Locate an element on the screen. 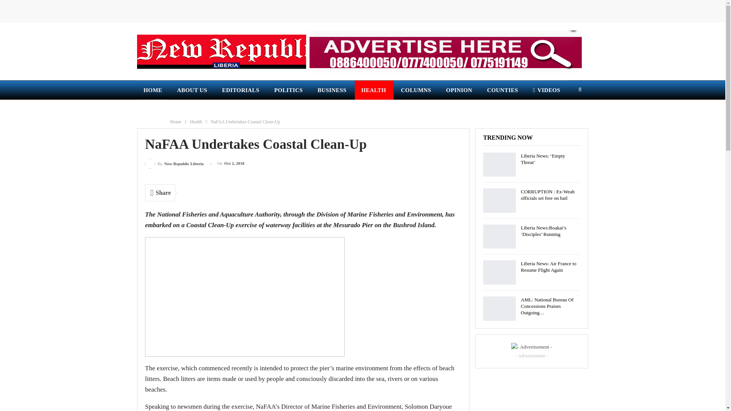  COUNTIES is located at coordinates (503, 90).